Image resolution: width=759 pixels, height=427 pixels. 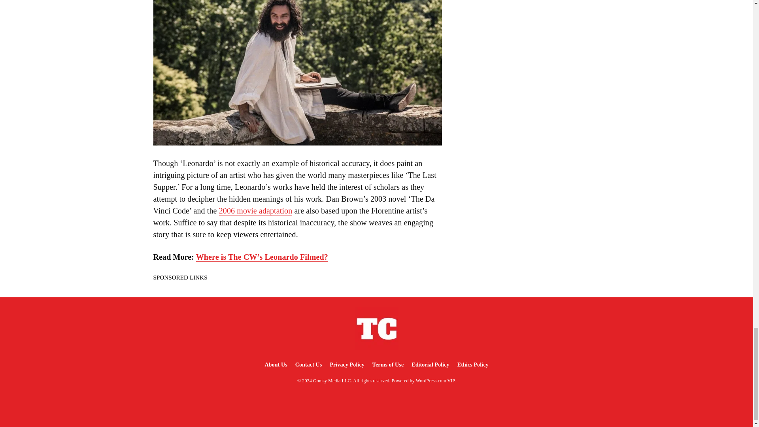 What do you see at coordinates (347, 365) in the screenshot?
I see `Privacy Policy` at bounding box center [347, 365].